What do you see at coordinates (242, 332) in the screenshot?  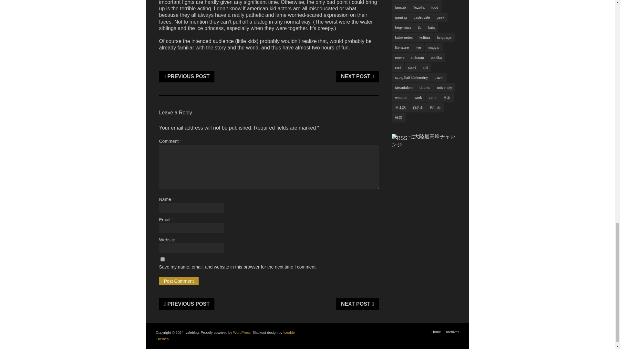 I see `Semantic Personal Publishing Platform` at bounding box center [242, 332].